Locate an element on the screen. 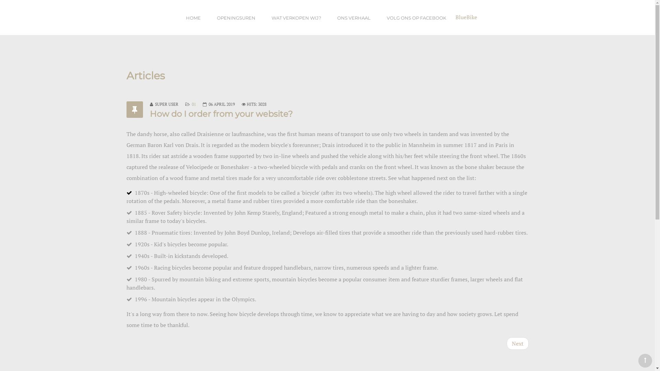 Image resolution: width=660 pixels, height=371 pixels. 01 is located at coordinates (194, 104).